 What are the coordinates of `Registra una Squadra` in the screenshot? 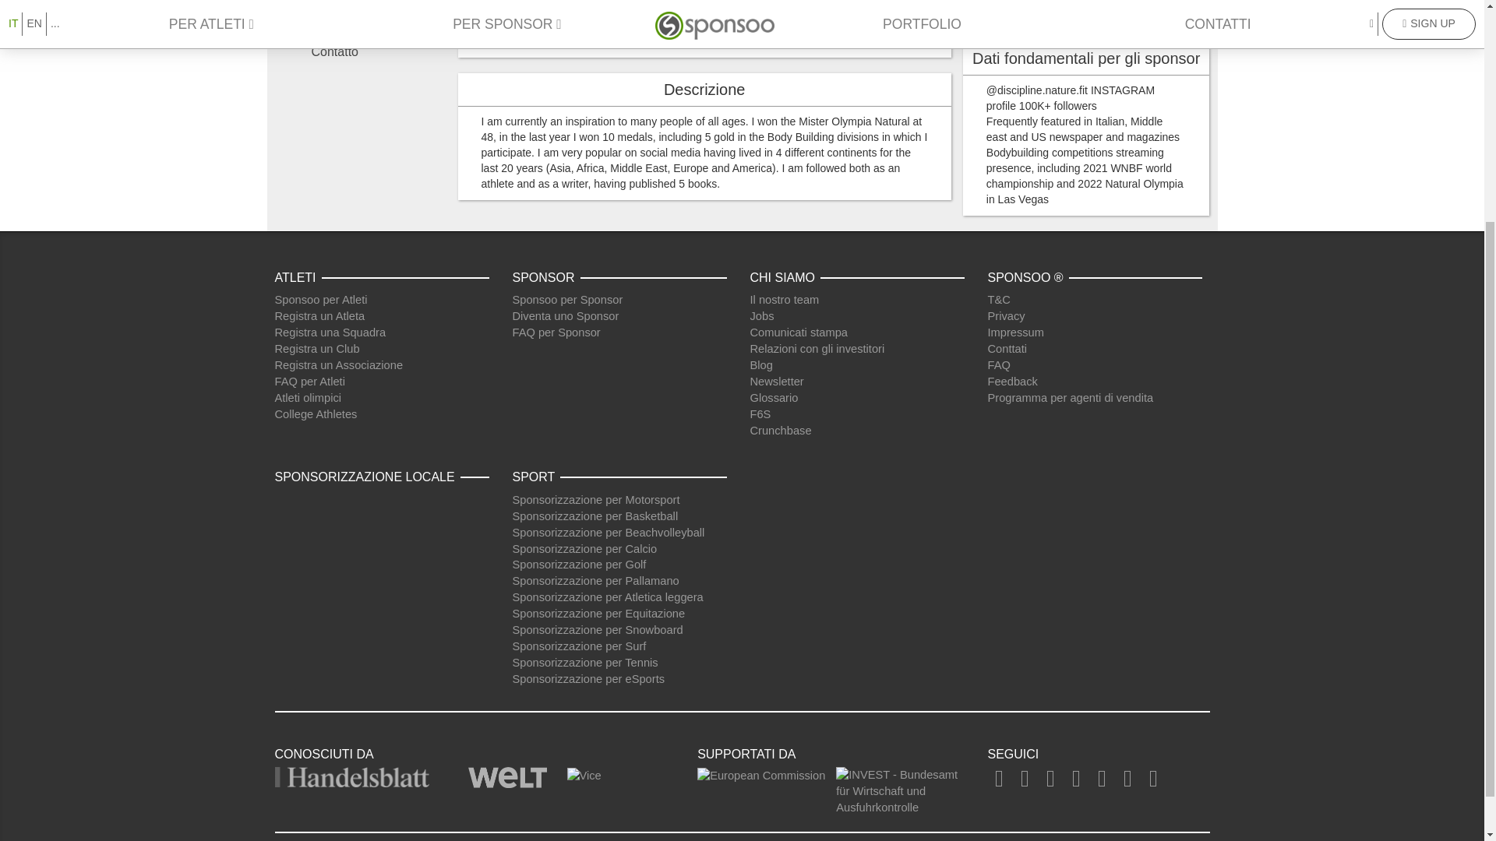 It's located at (330, 333).